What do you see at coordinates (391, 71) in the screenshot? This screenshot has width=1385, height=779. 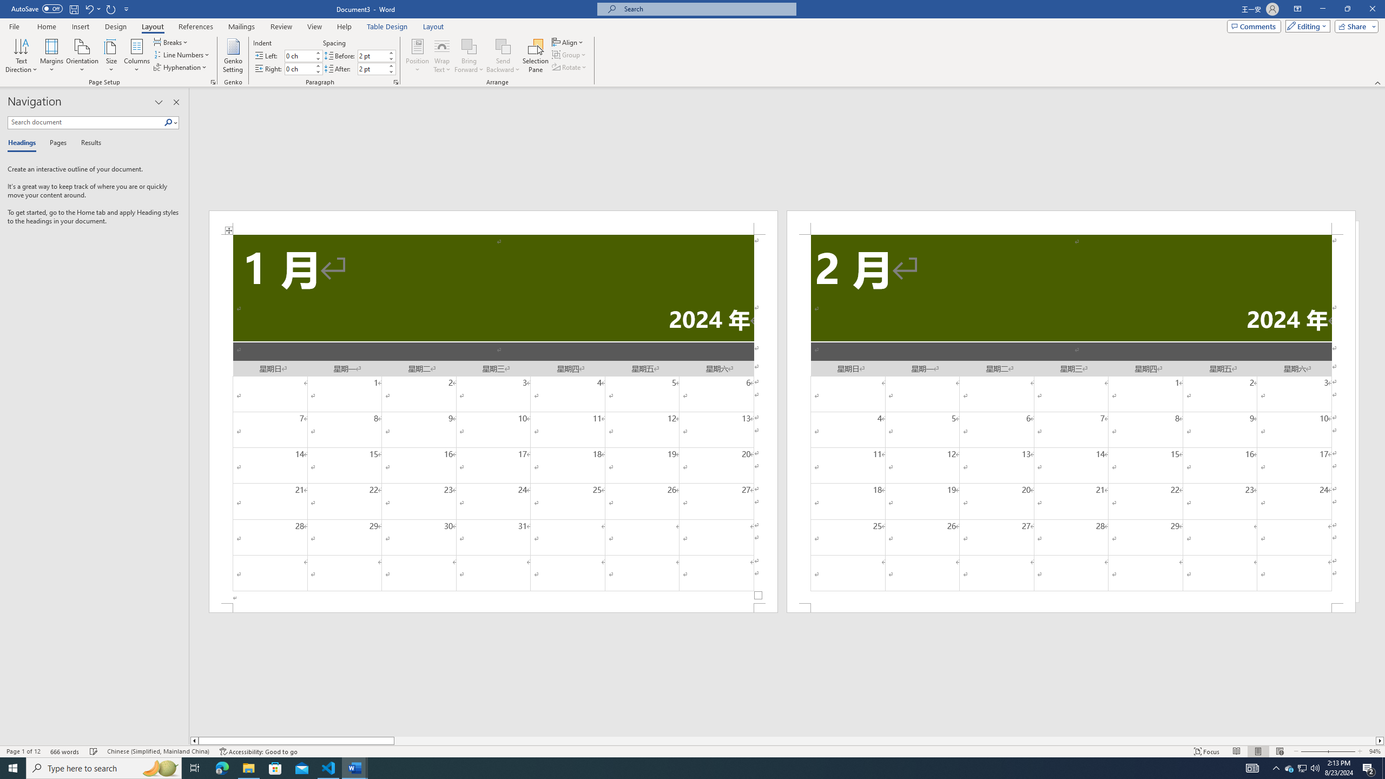 I see `Less` at bounding box center [391, 71].